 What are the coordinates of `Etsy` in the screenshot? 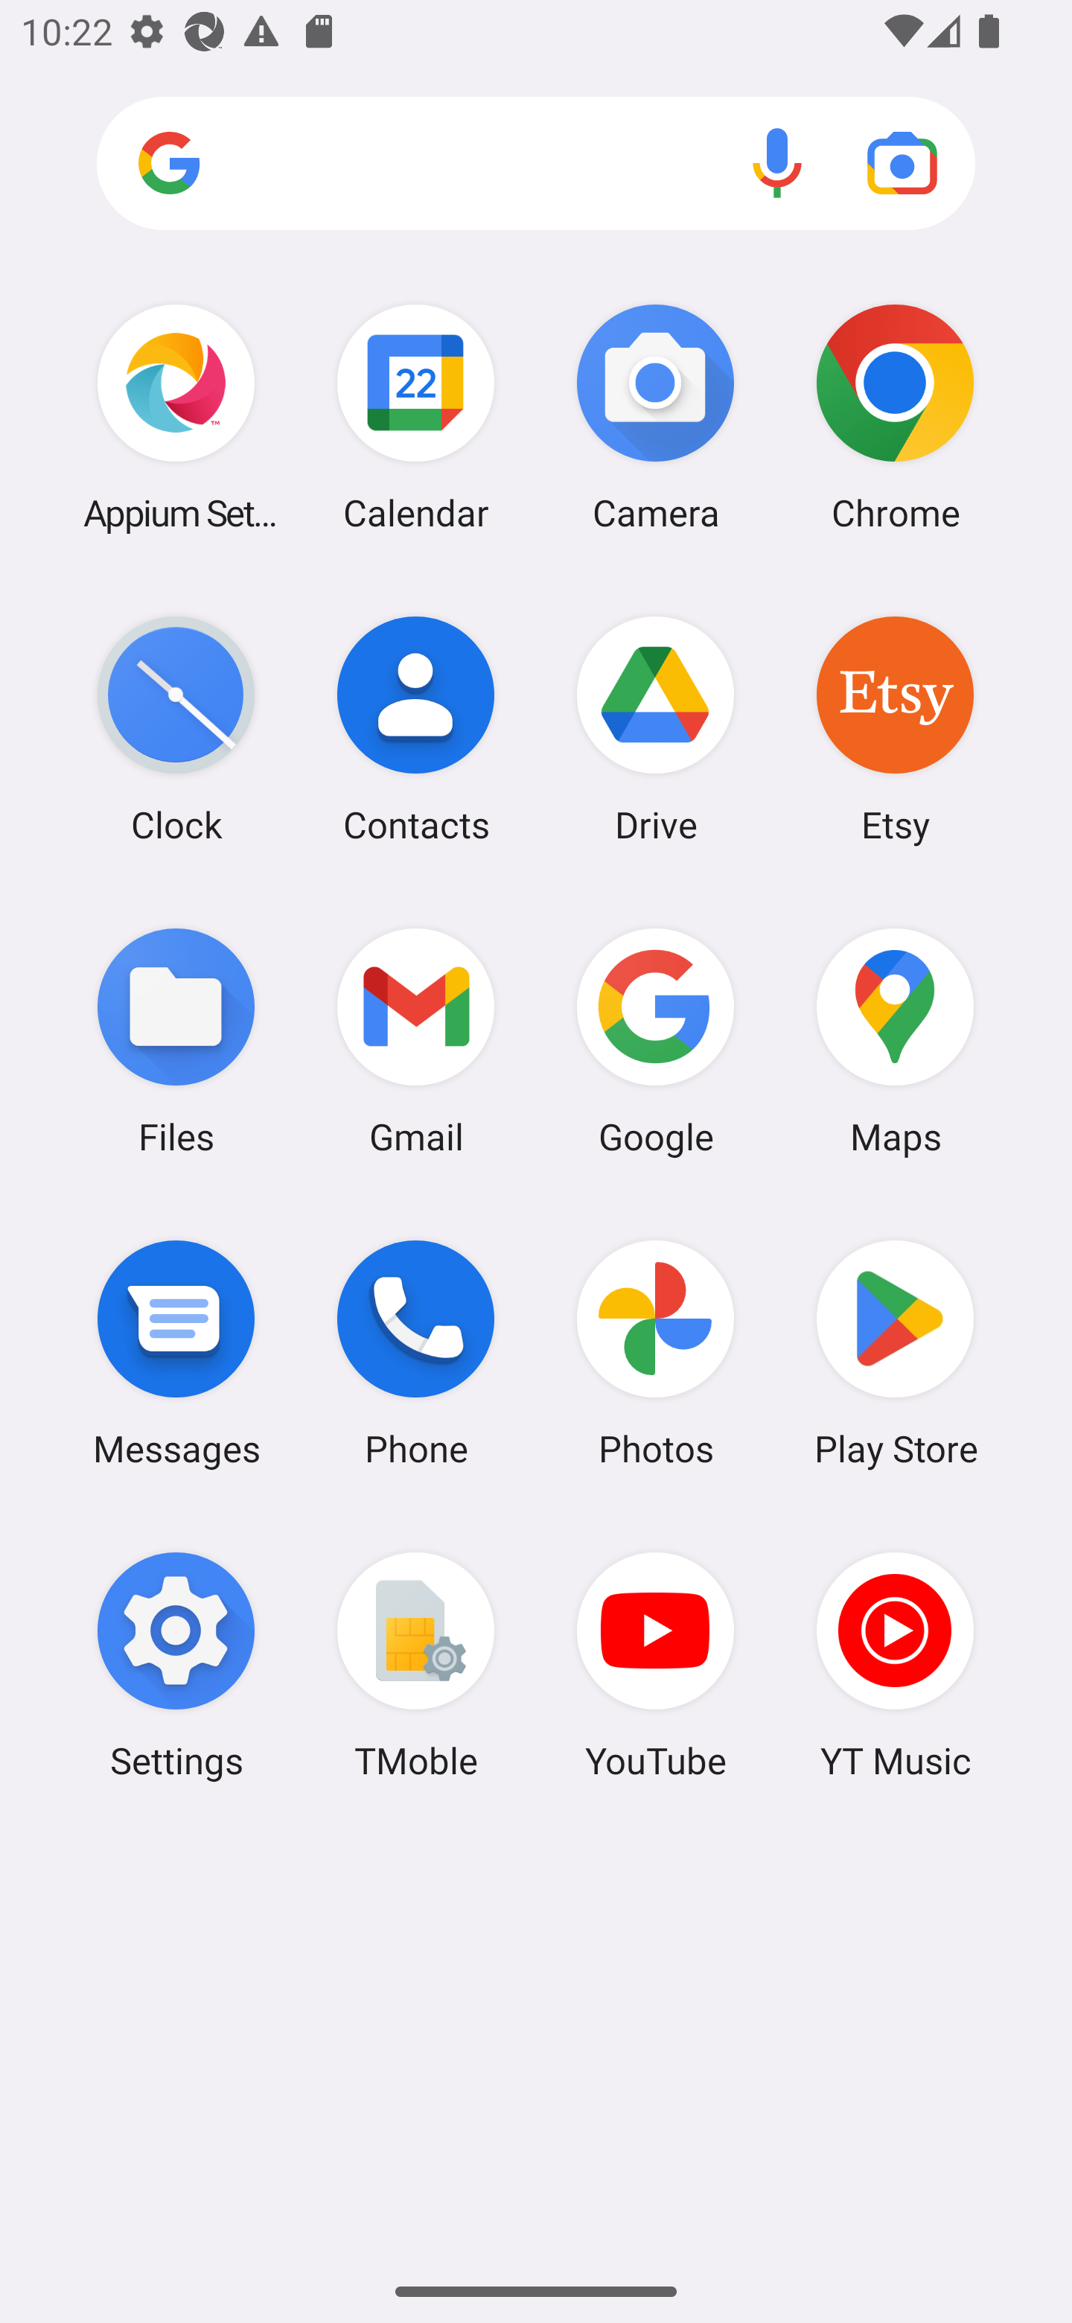 It's located at (895, 729).